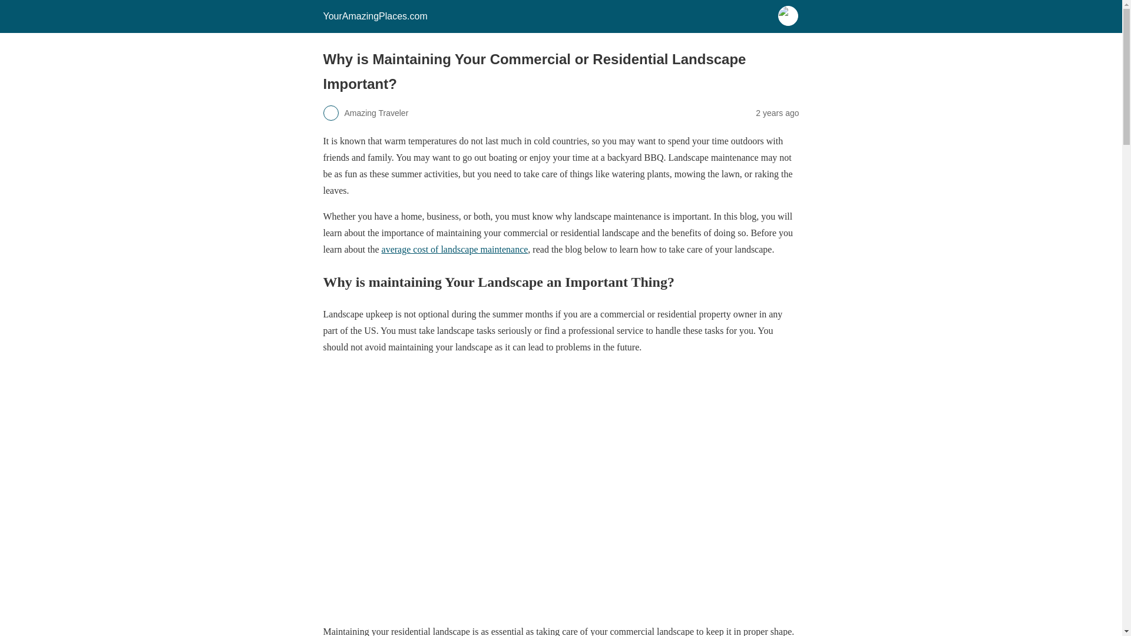  What do you see at coordinates (455, 249) in the screenshot?
I see `average cost of landscape maintenance` at bounding box center [455, 249].